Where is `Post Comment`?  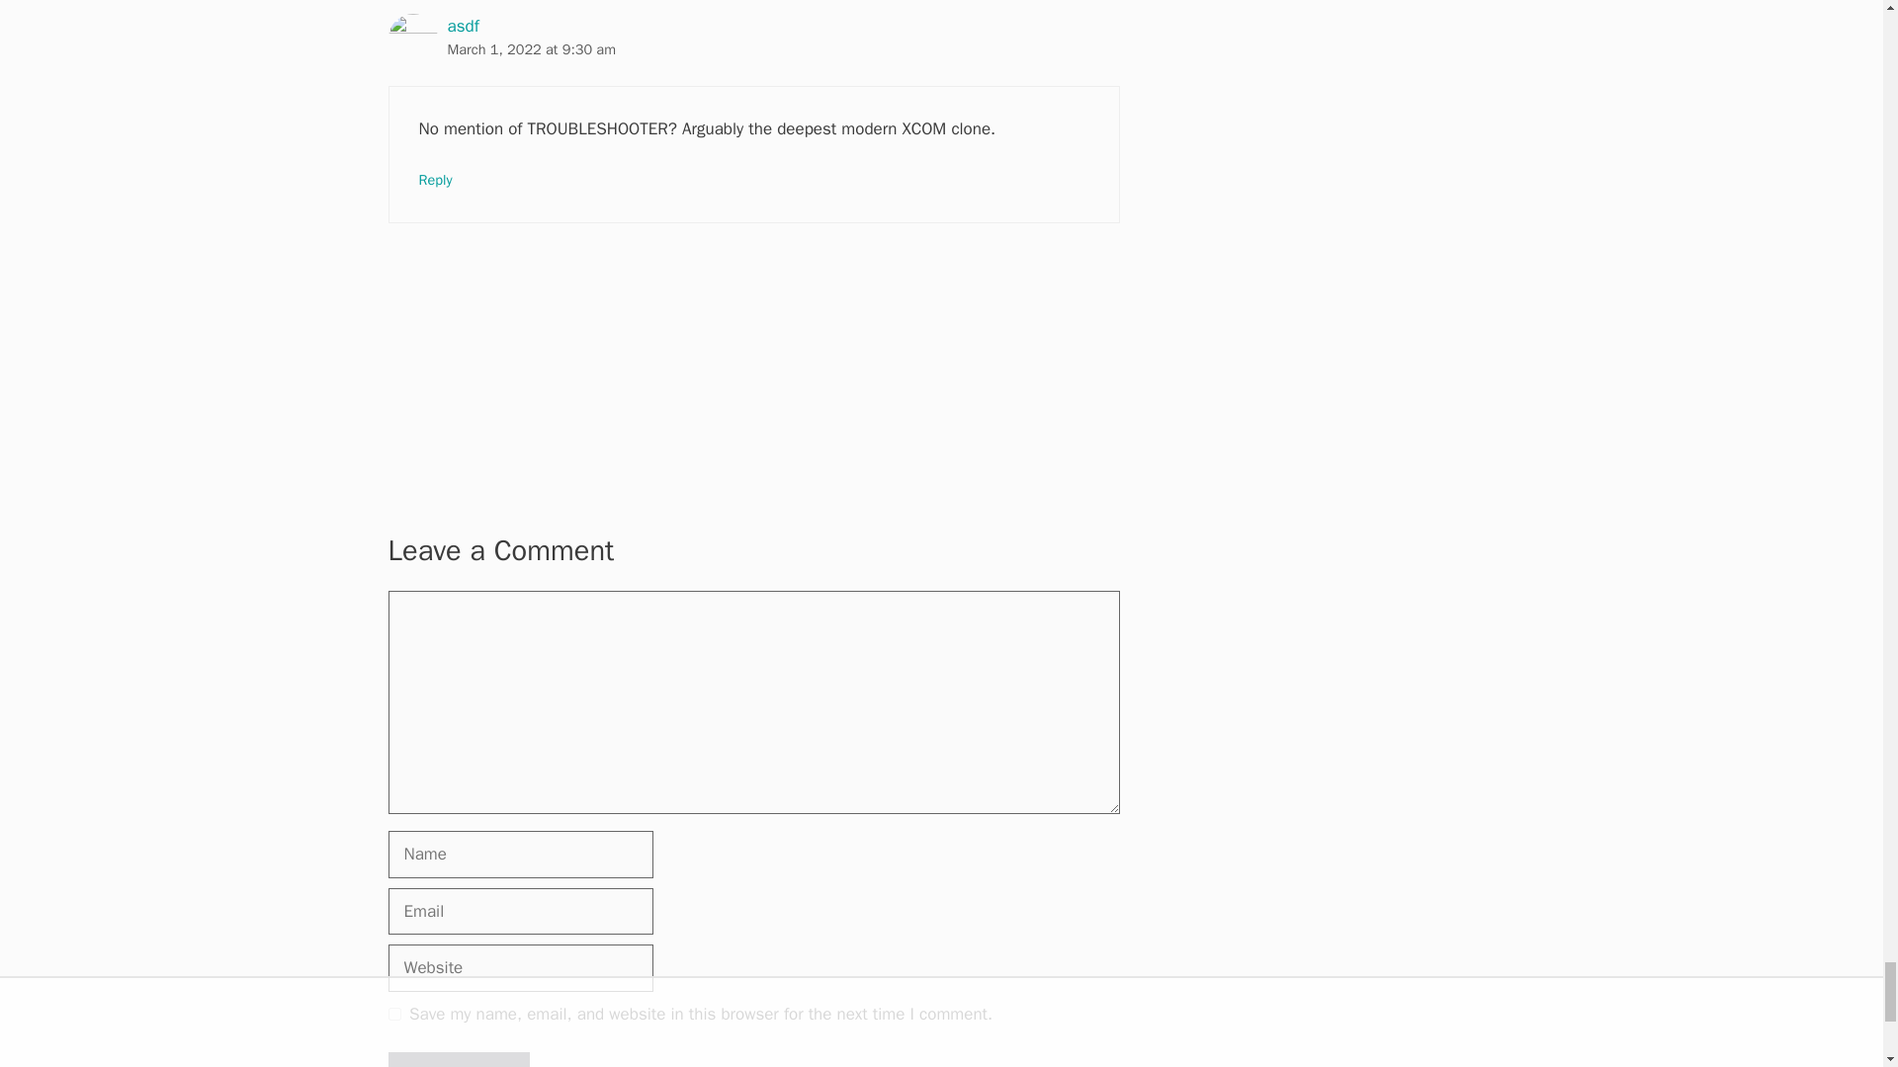 Post Comment is located at coordinates (458, 1059).